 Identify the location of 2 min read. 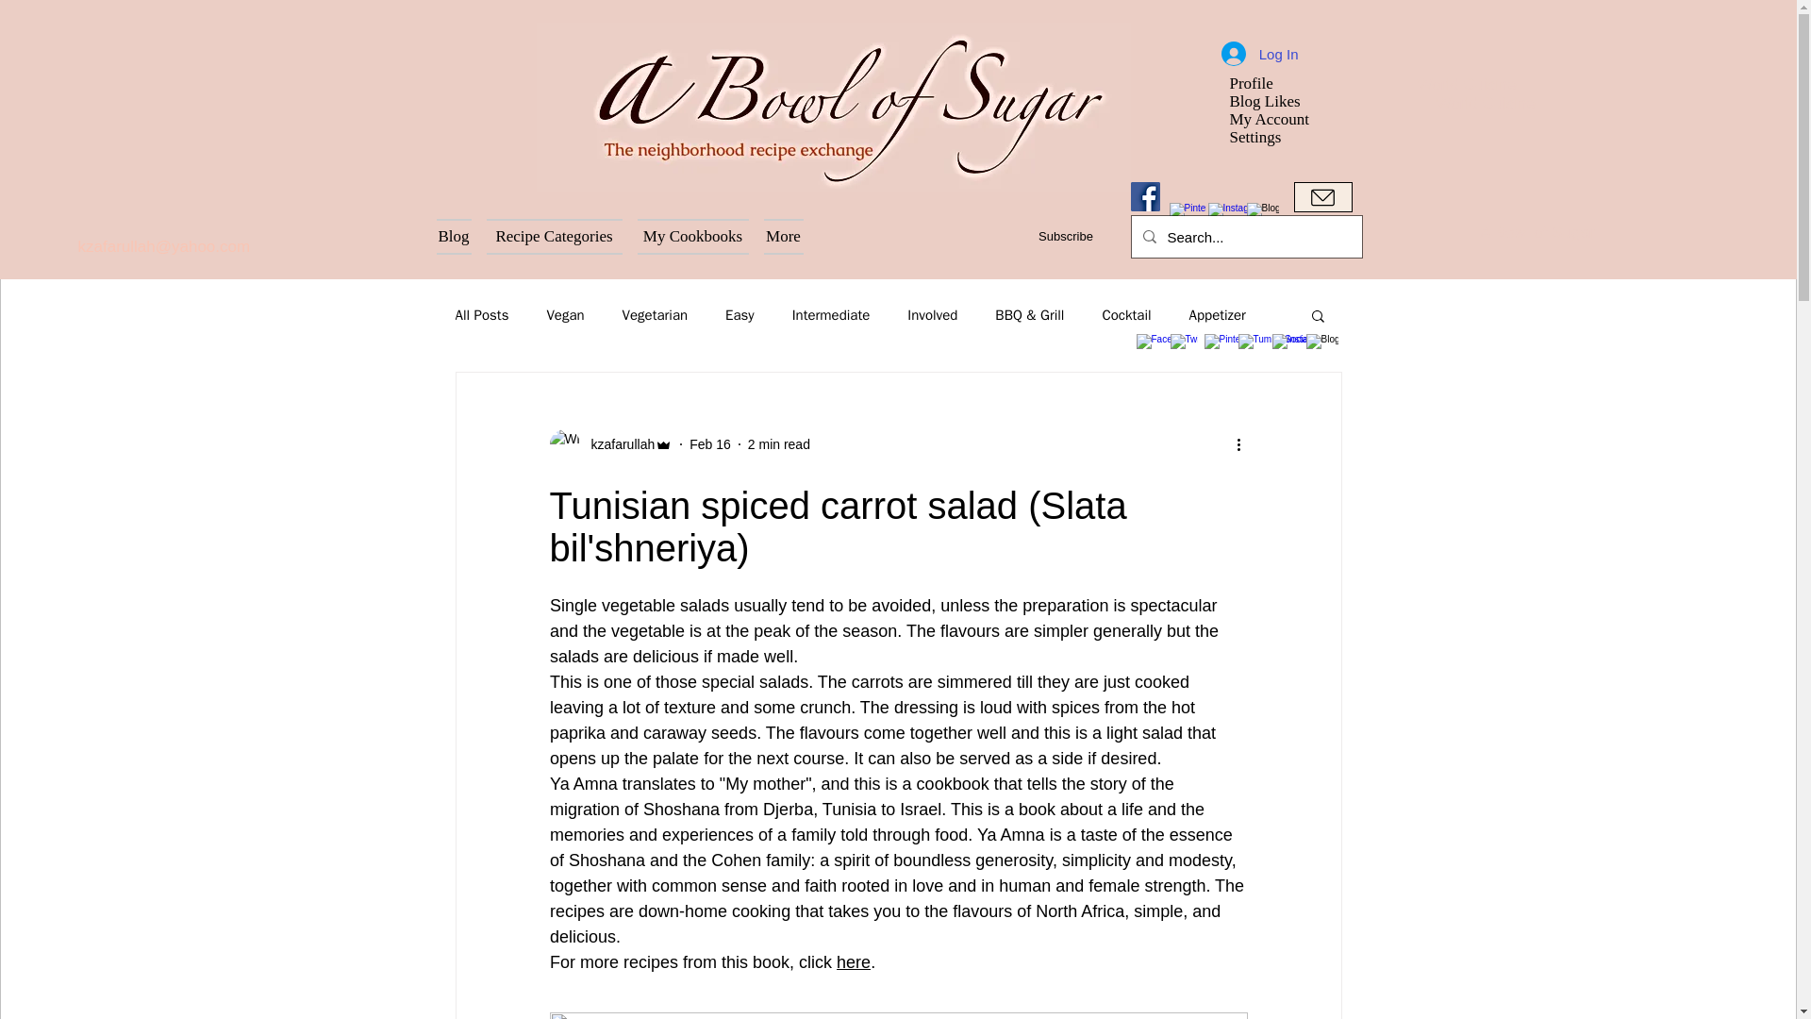
(778, 443).